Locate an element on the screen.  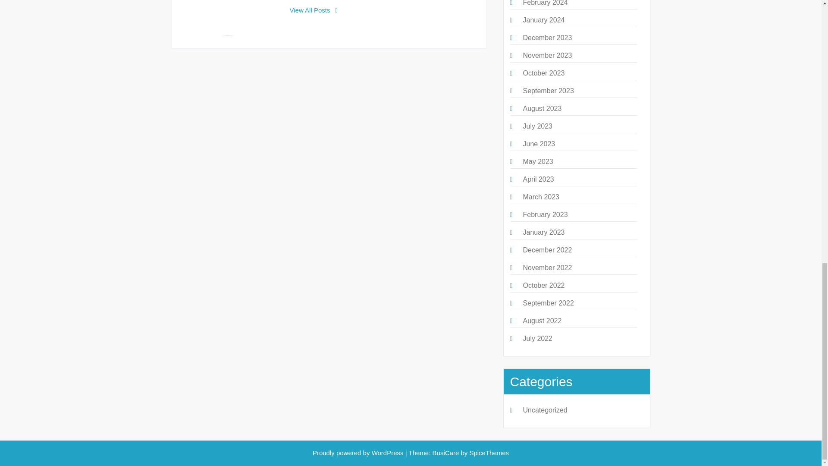
February 2023 is located at coordinates (545, 215).